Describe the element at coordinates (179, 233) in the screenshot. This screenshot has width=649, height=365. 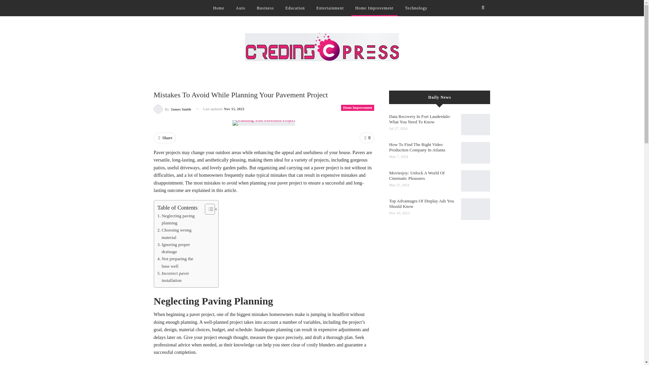
I see `Choosing wrong material` at that location.